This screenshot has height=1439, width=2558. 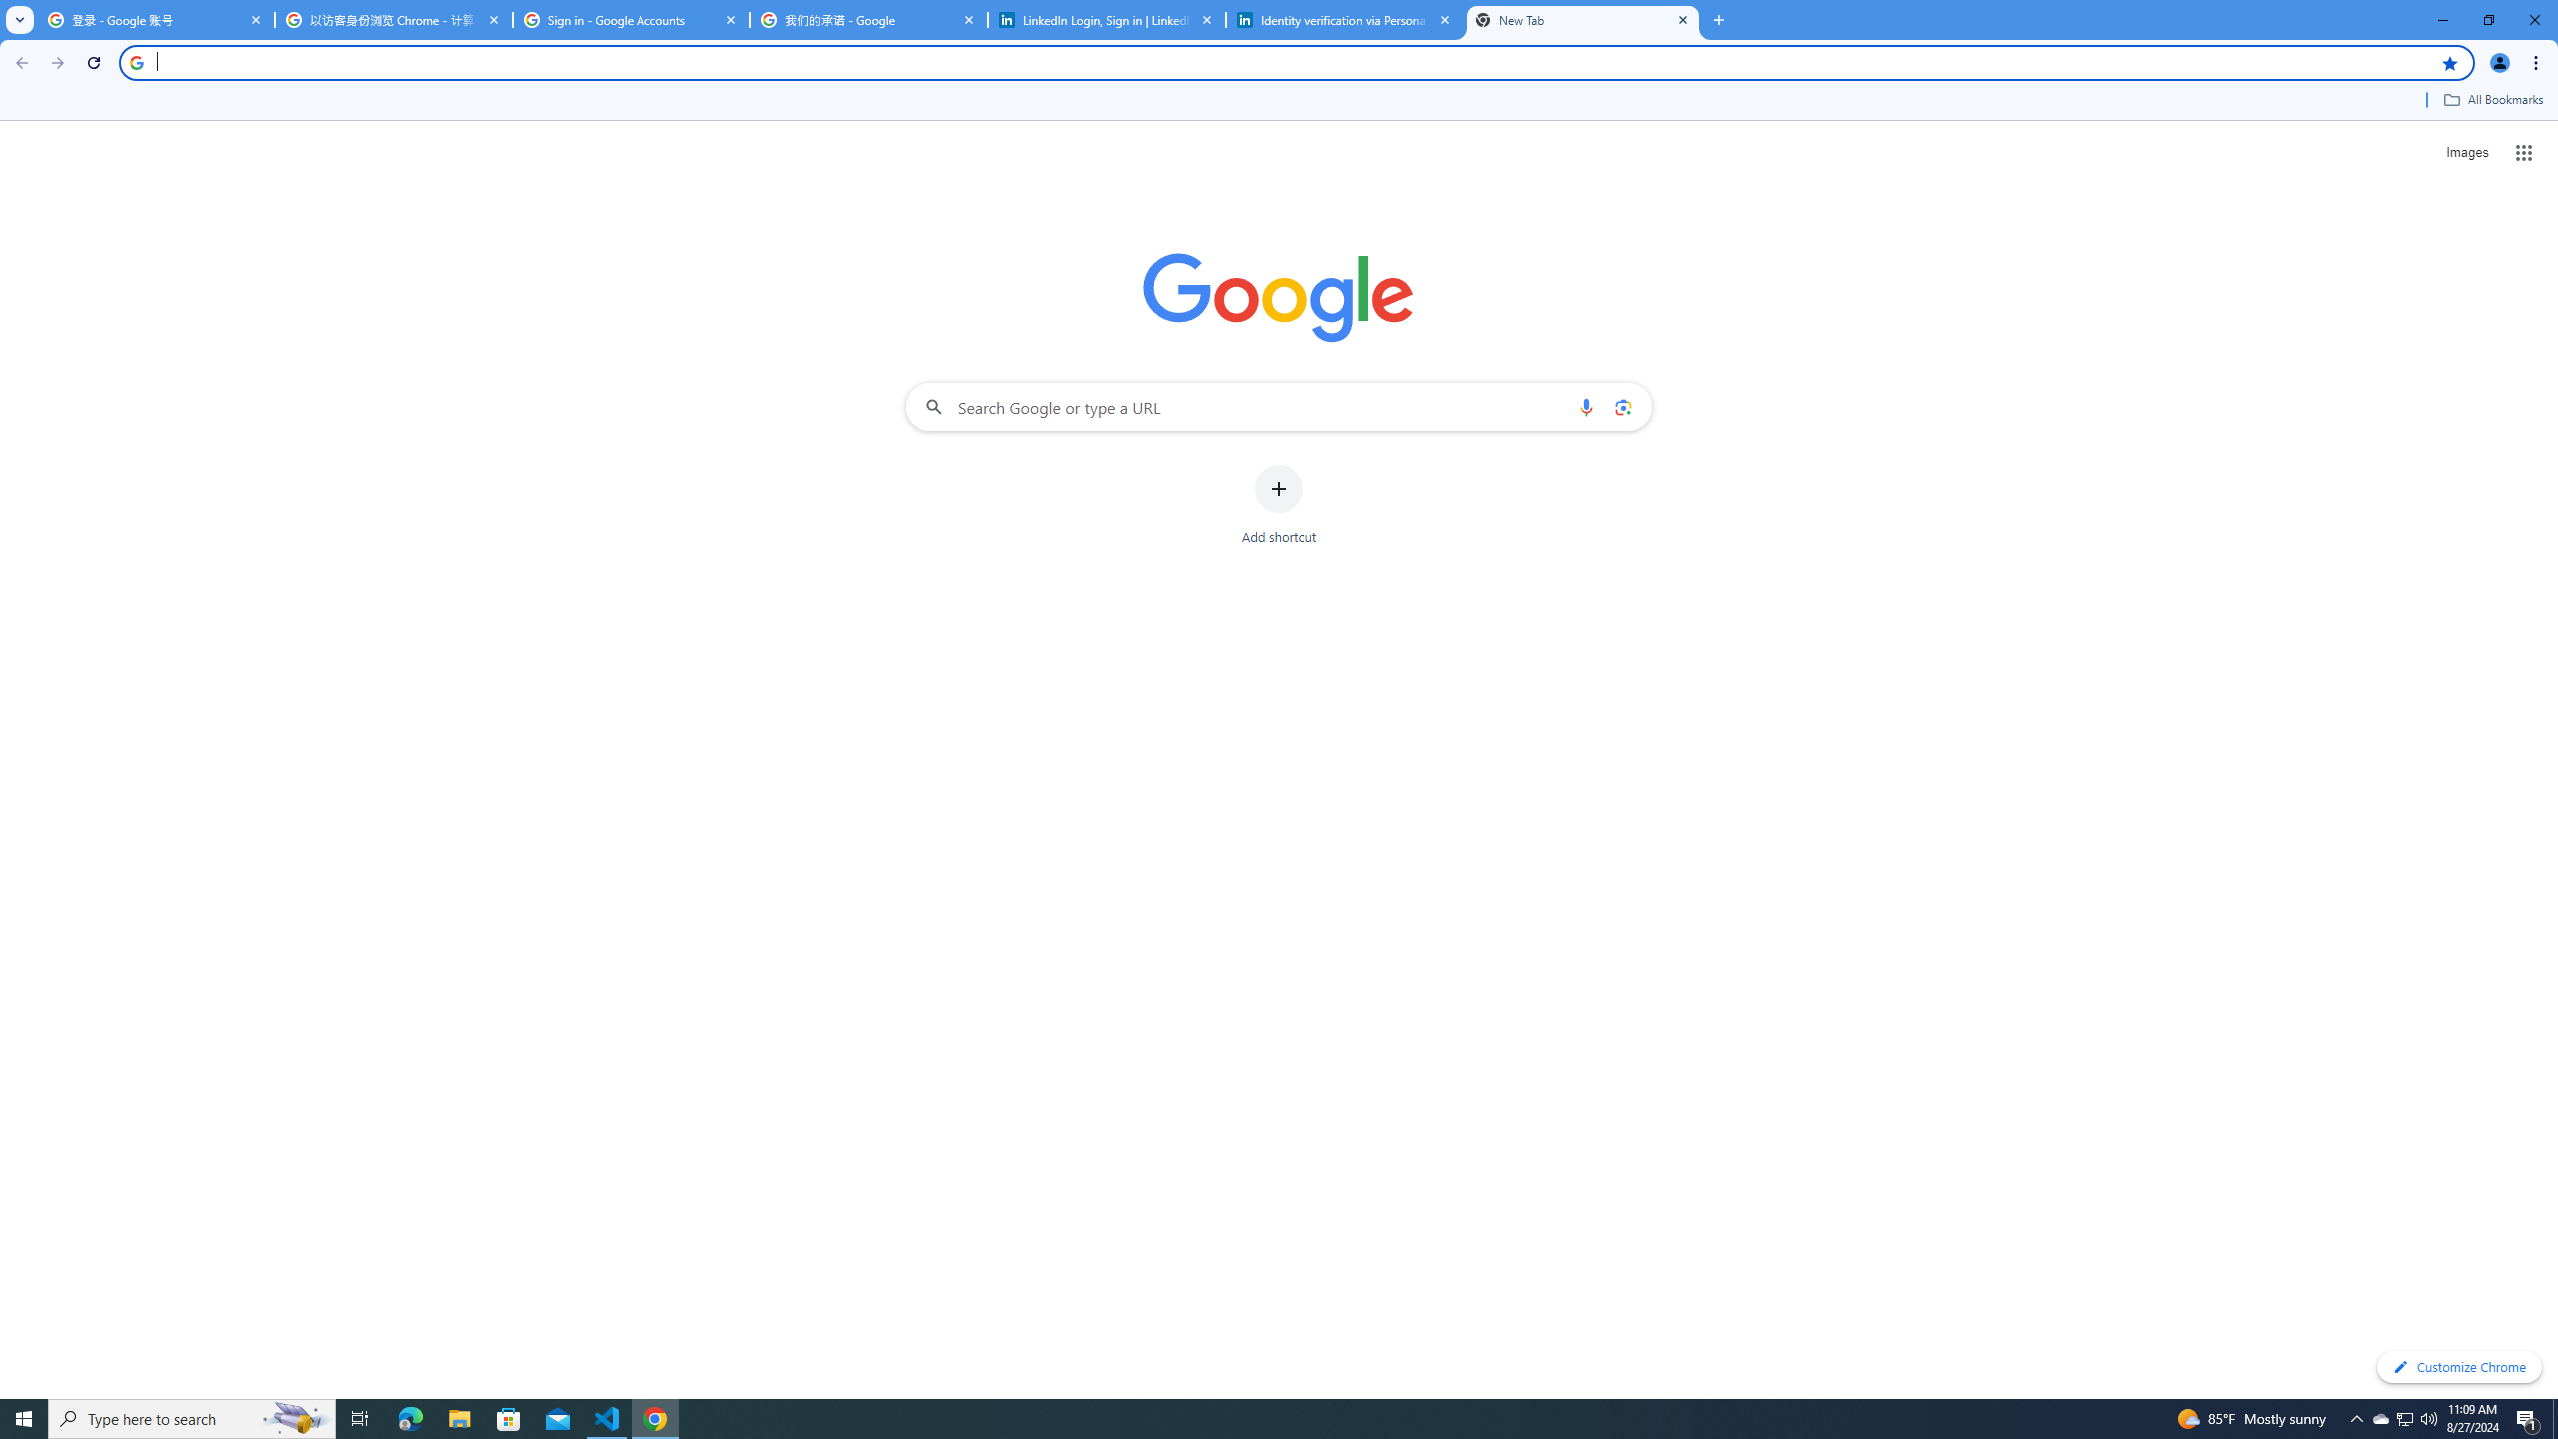 What do you see at coordinates (1279, 505) in the screenshot?
I see `Add shortcut` at bounding box center [1279, 505].